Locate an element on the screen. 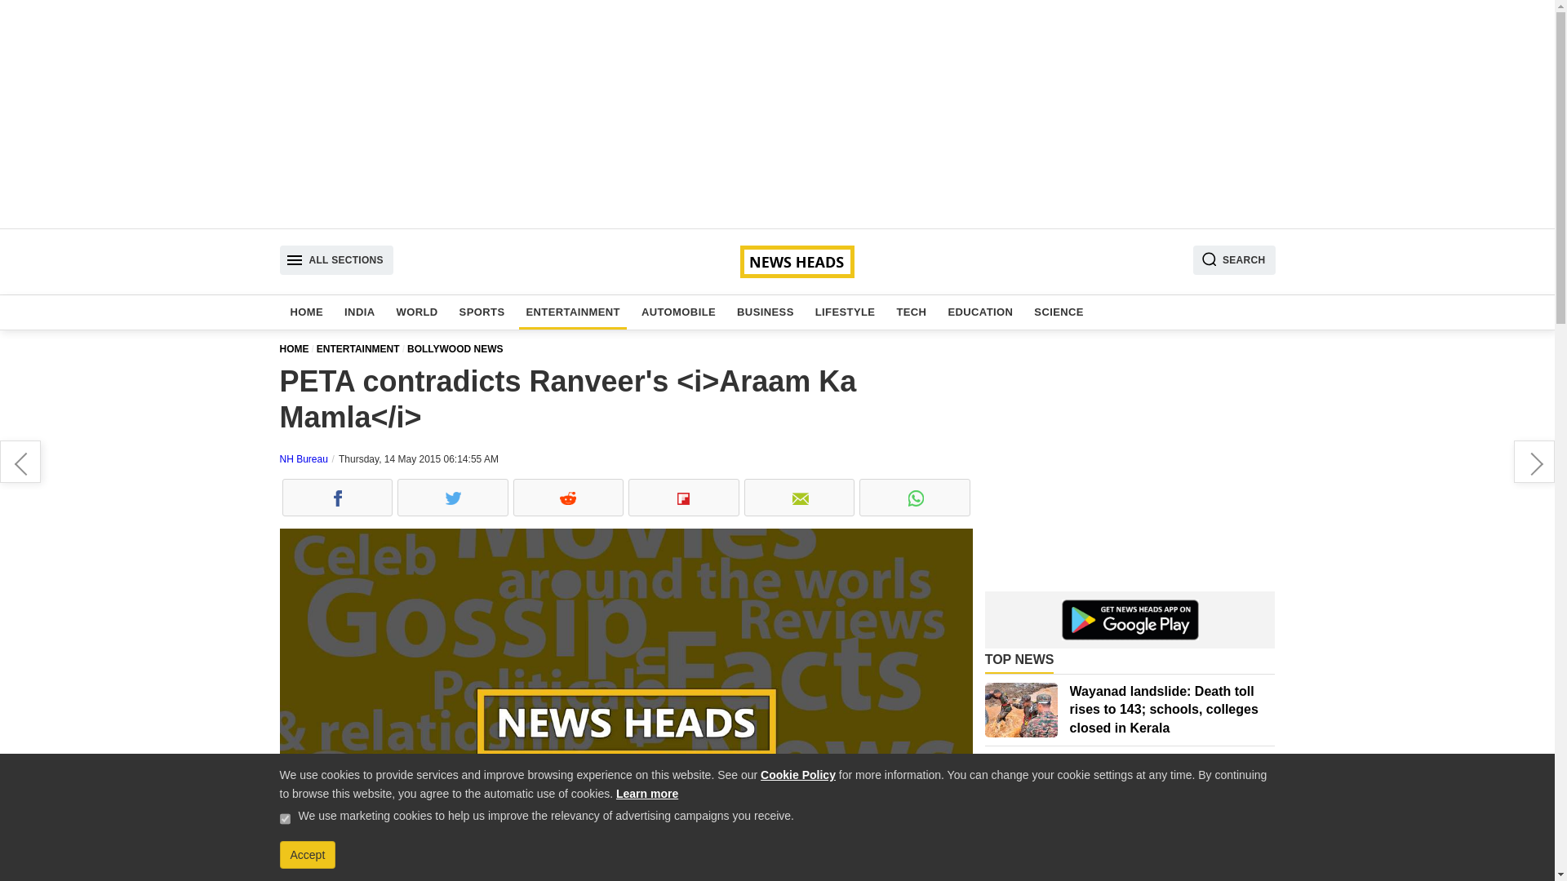 This screenshot has height=881, width=1567. WORLD is located at coordinates (418, 312).